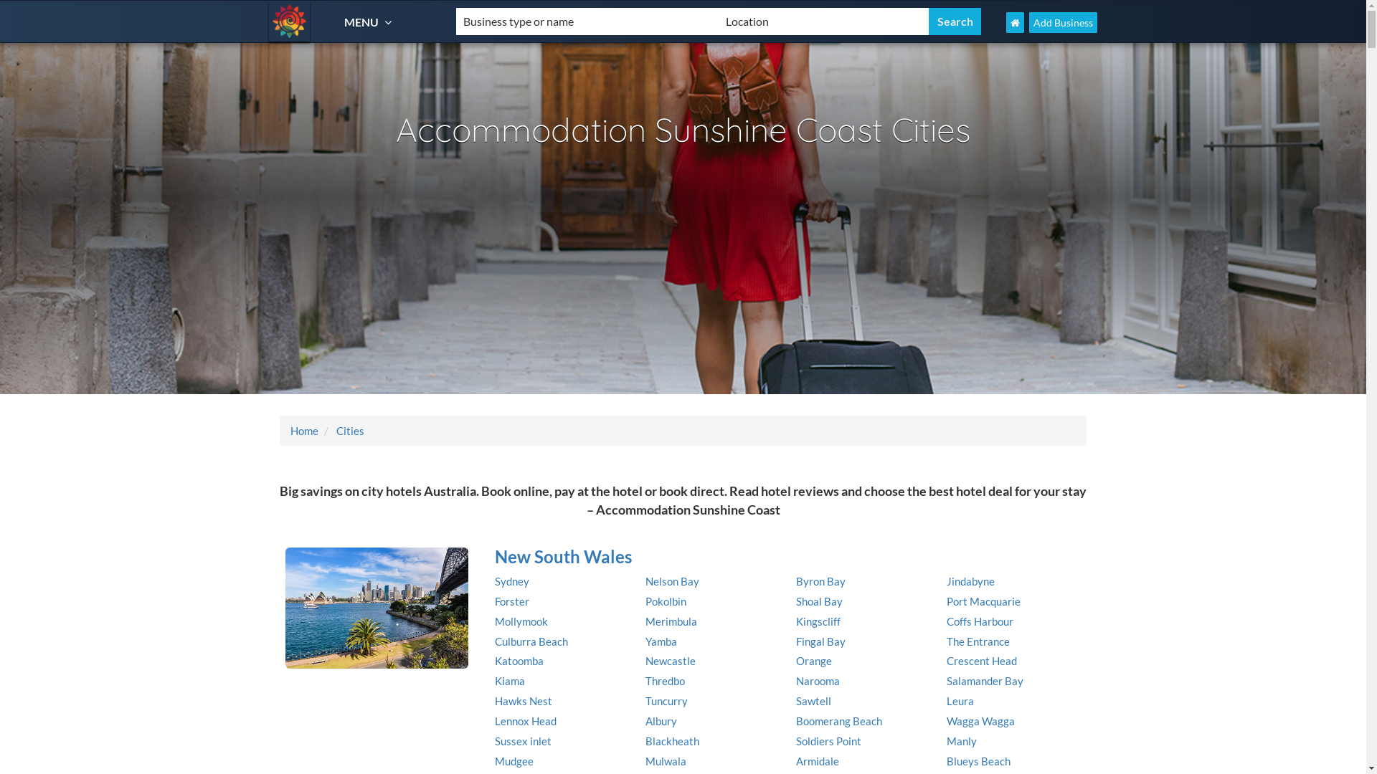 Image resolution: width=1377 pixels, height=774 pixels. What do you see at coordinates (512, 601) in the screenshot?
I see `Forster` at bounding box center [512, 601].